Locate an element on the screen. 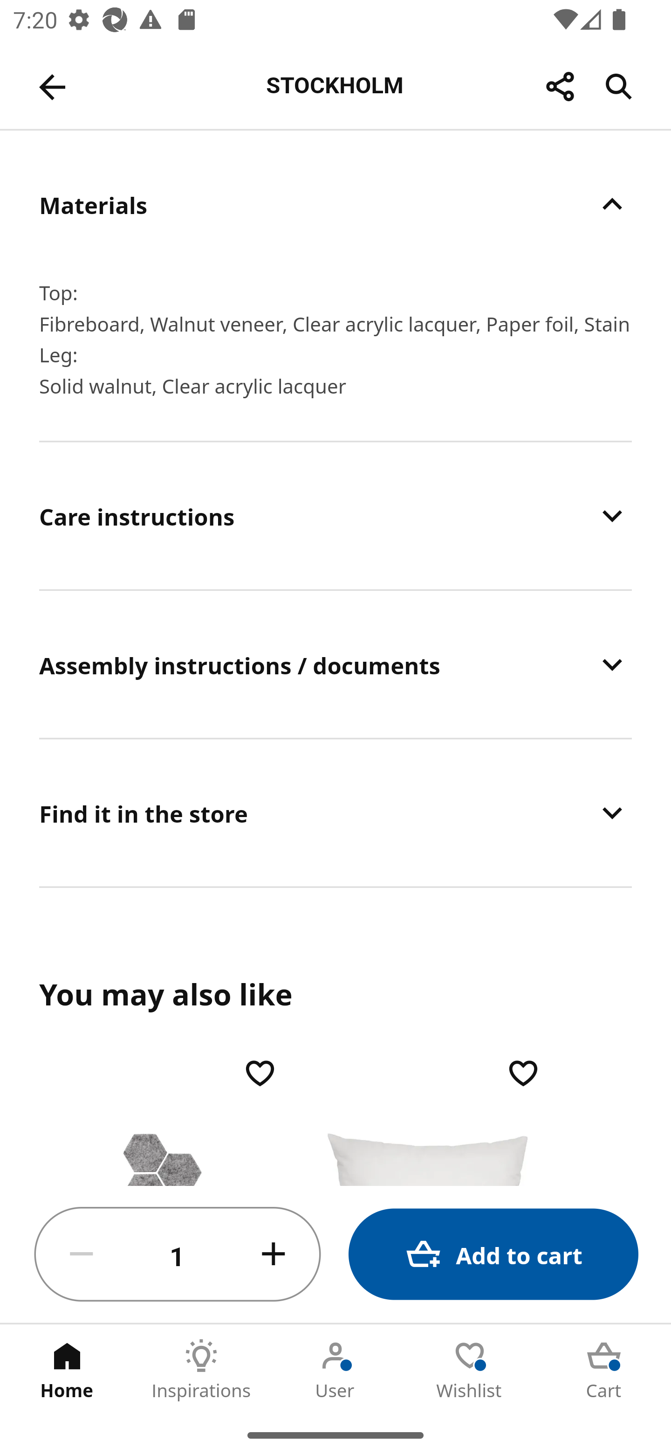 This screenshot has height=1455, width=671. Care instructions is located at coordinates (335, 516).